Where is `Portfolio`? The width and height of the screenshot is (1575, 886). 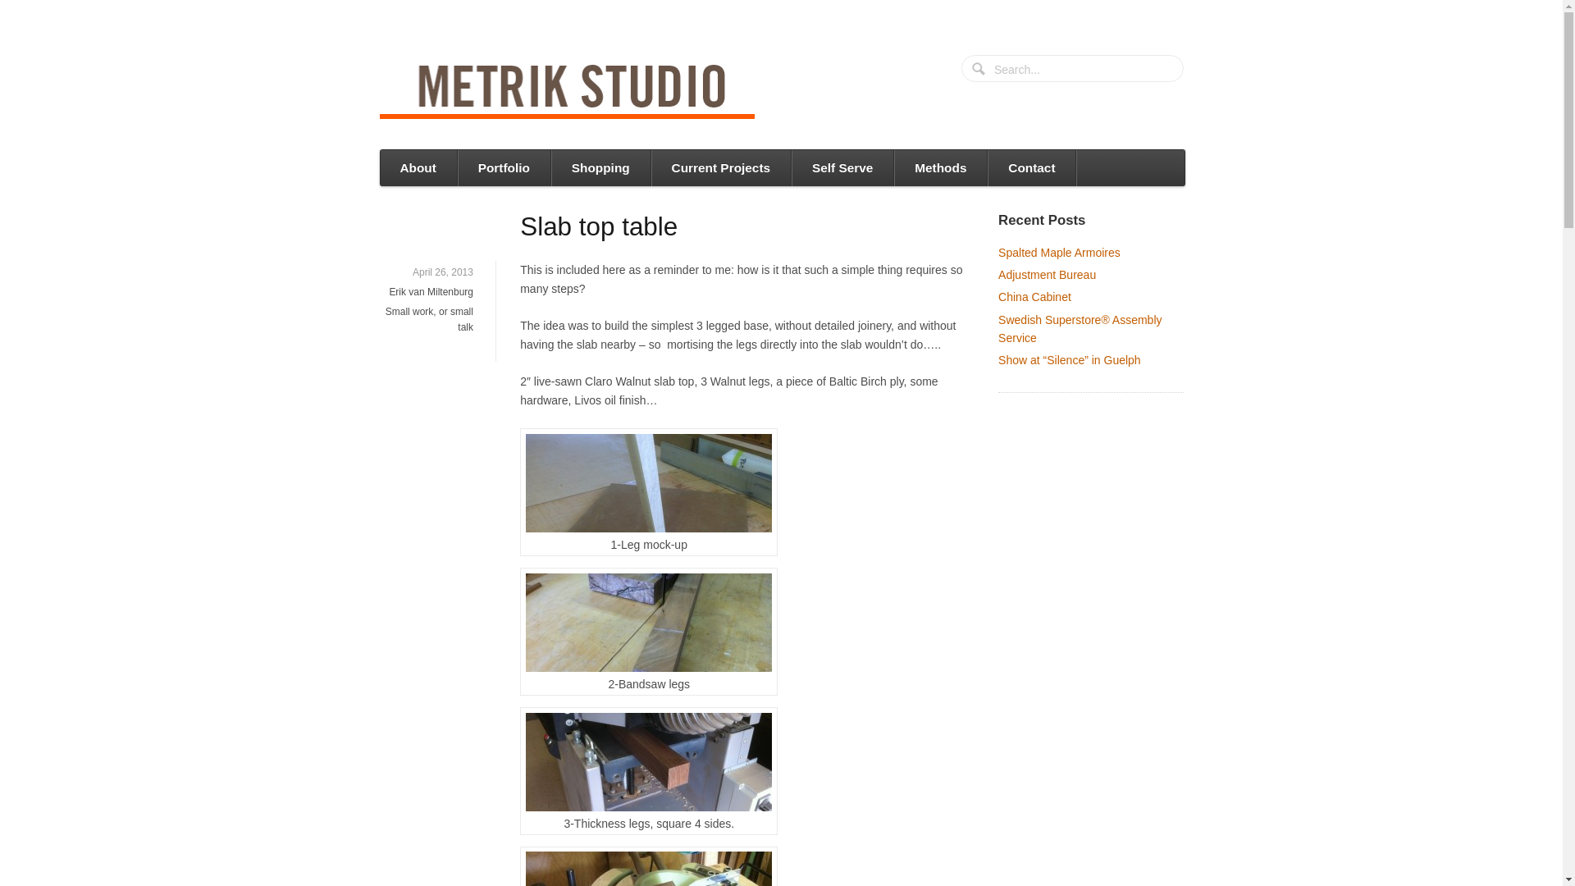 Portfolio is located at coordinates (503, 167).